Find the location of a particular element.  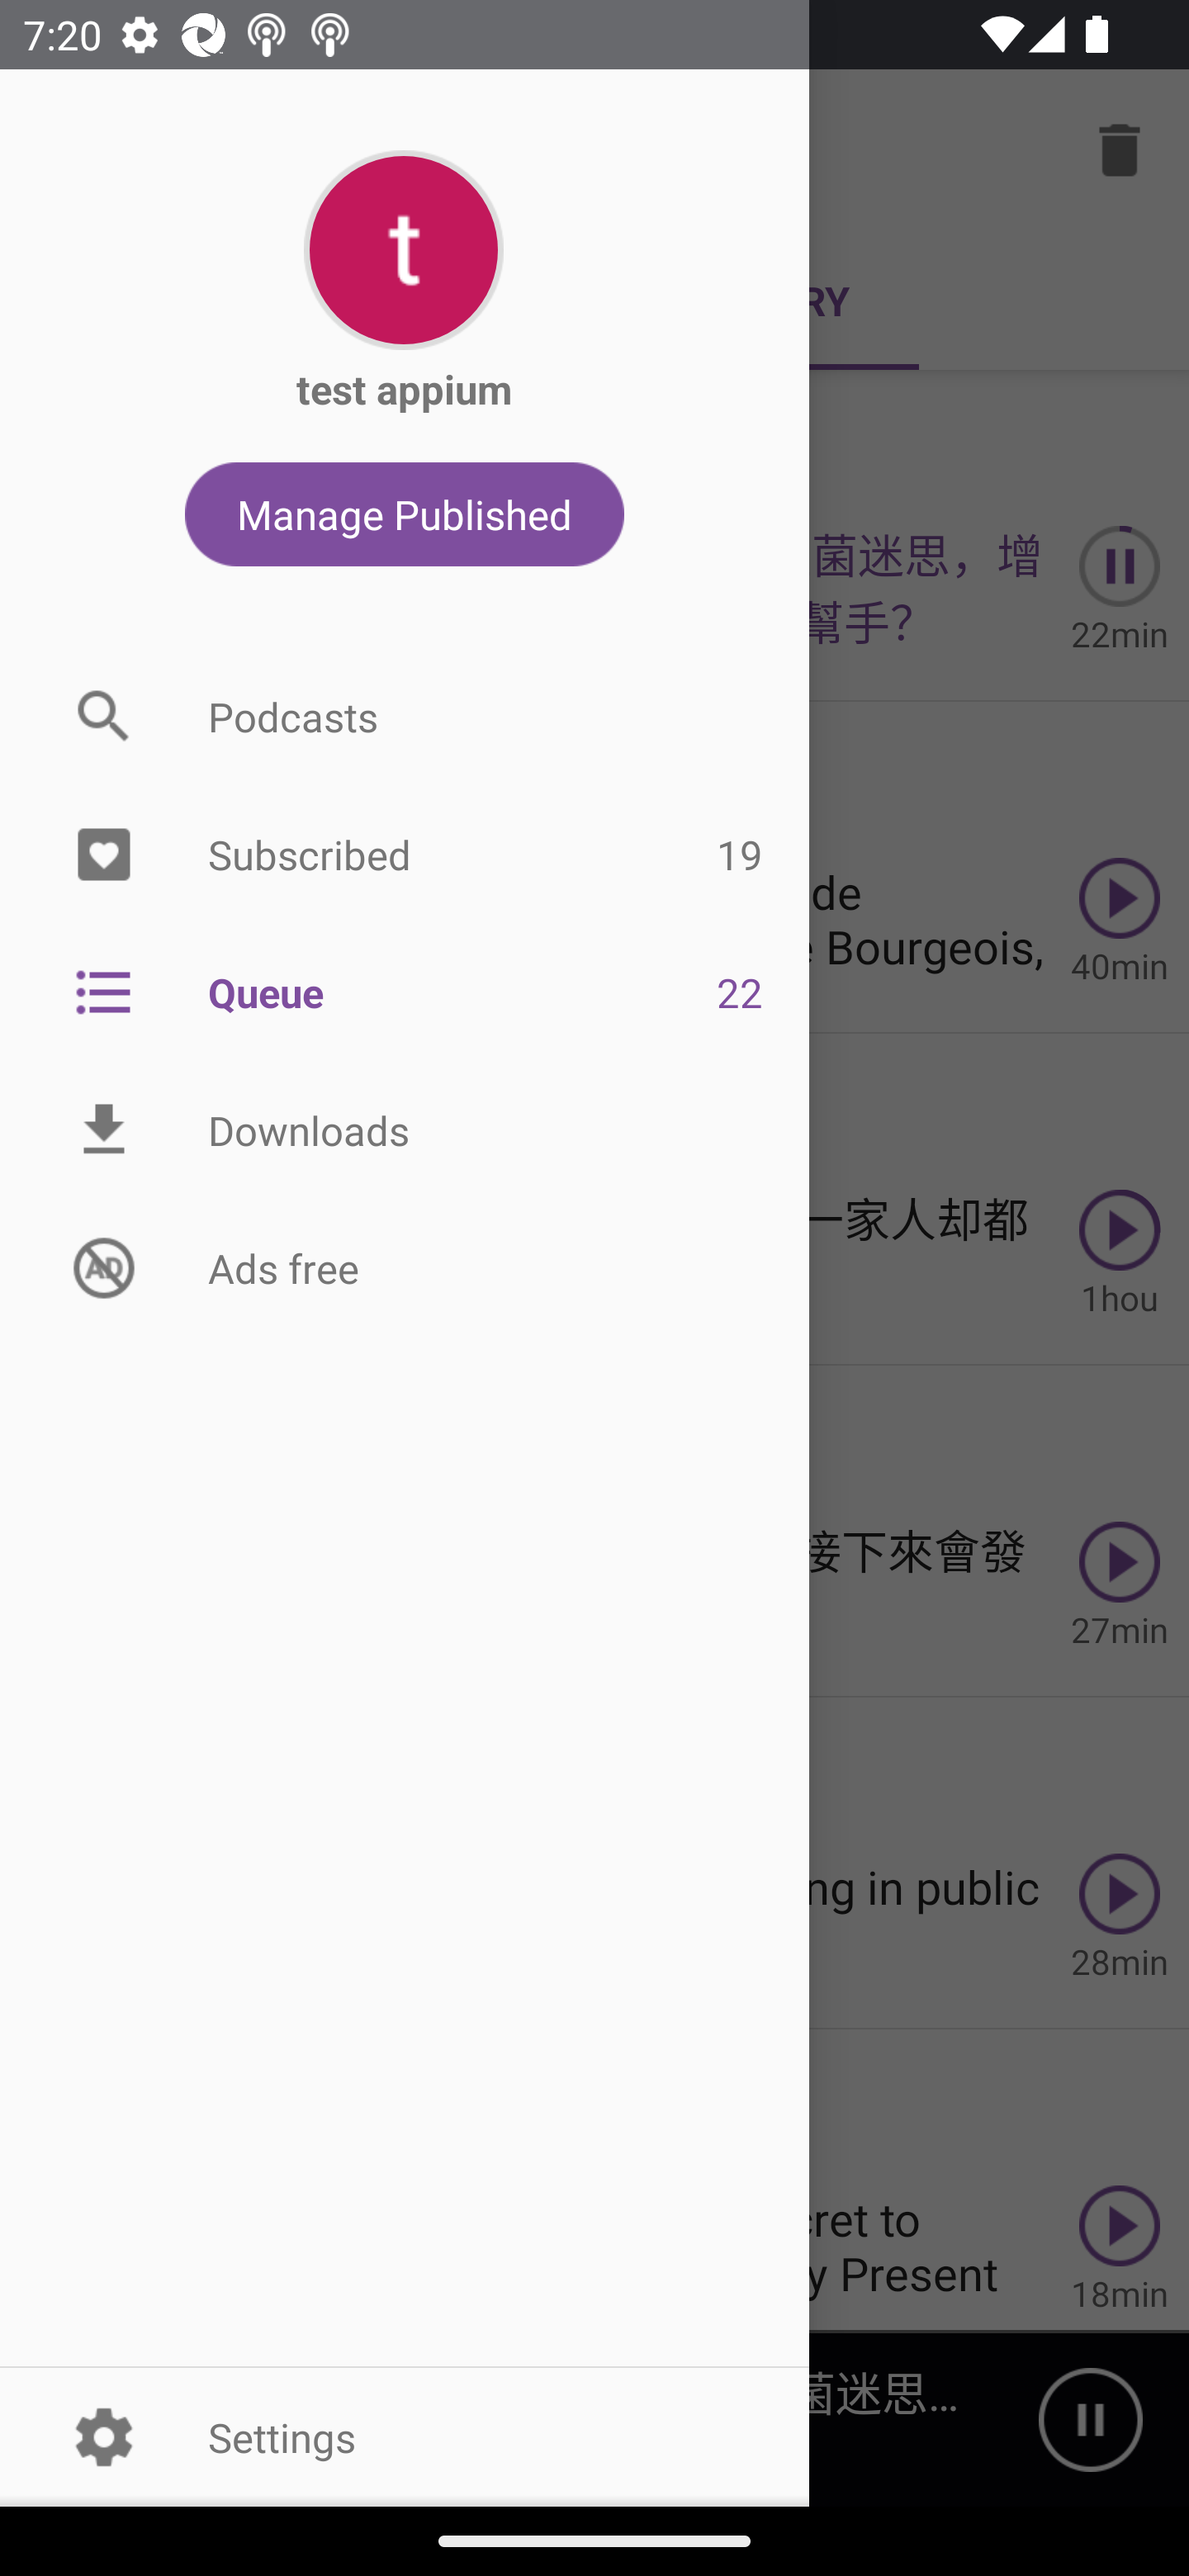

Settings Picture Settings is located at coordinates (405, 2436).